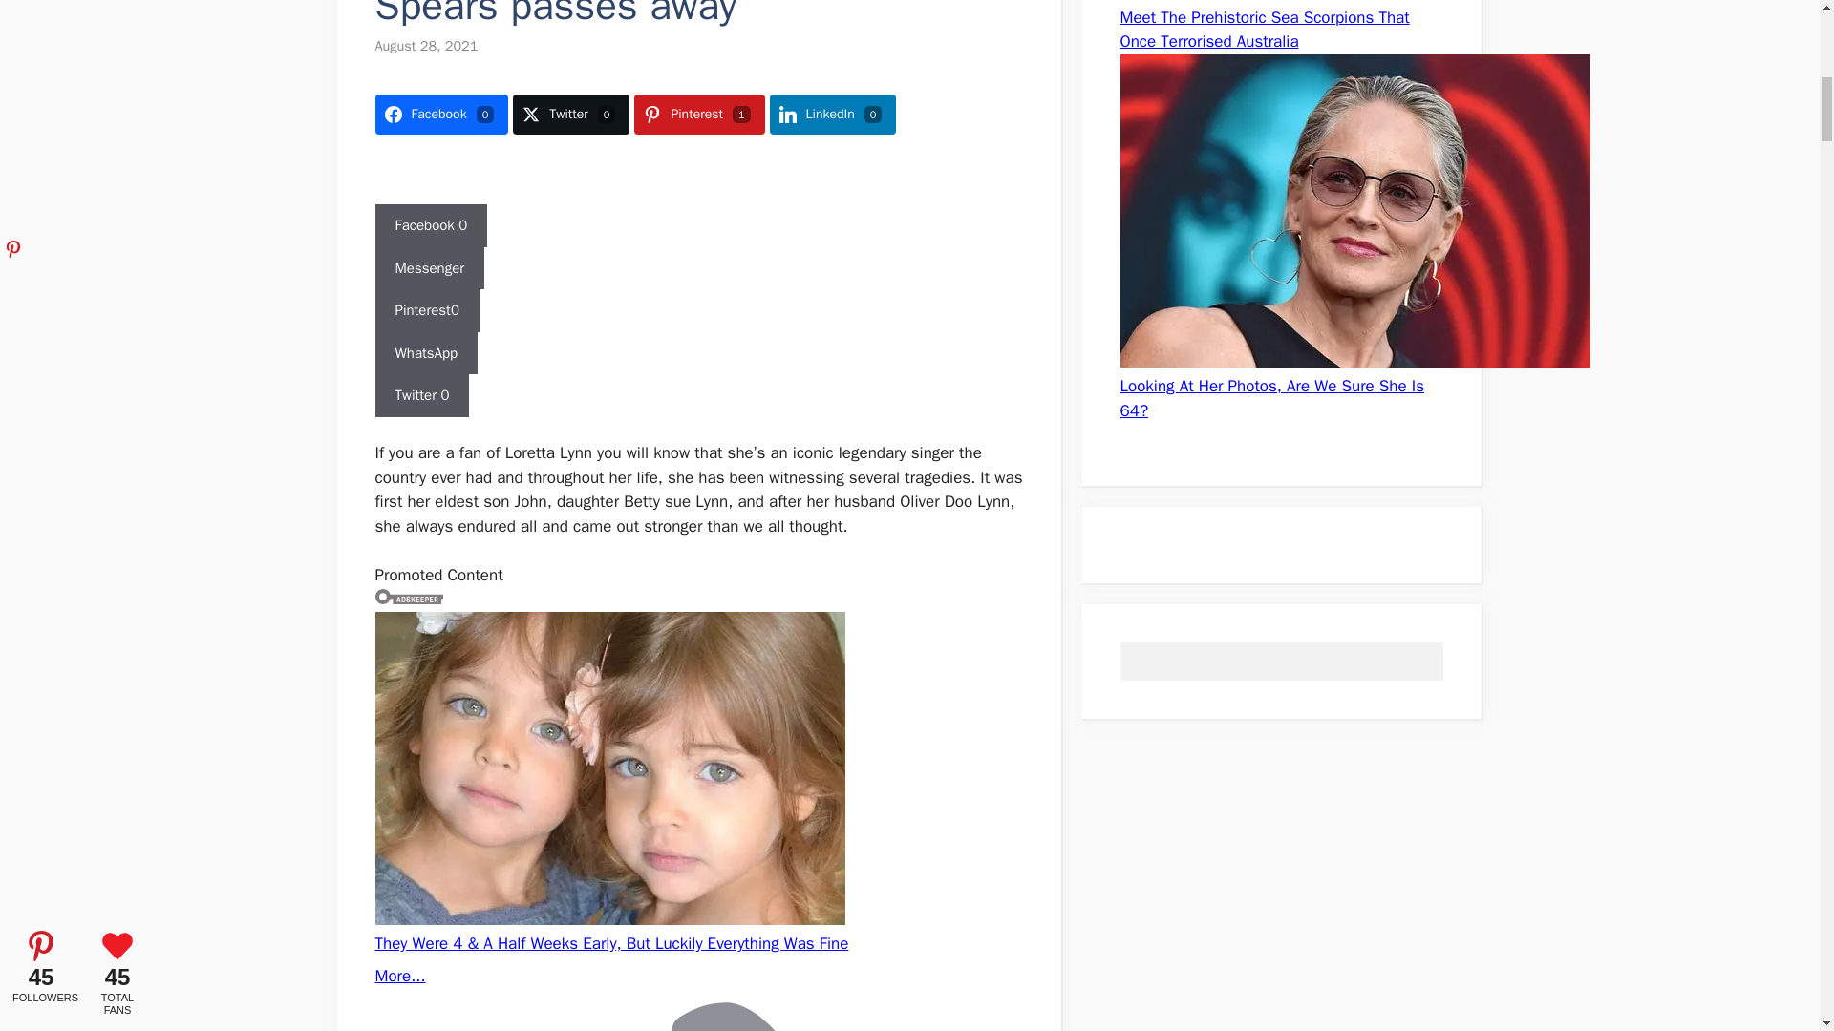 The width and height of the screenshot is (1834, 1031). I want to click on Pinterest0, so click(426, 310).